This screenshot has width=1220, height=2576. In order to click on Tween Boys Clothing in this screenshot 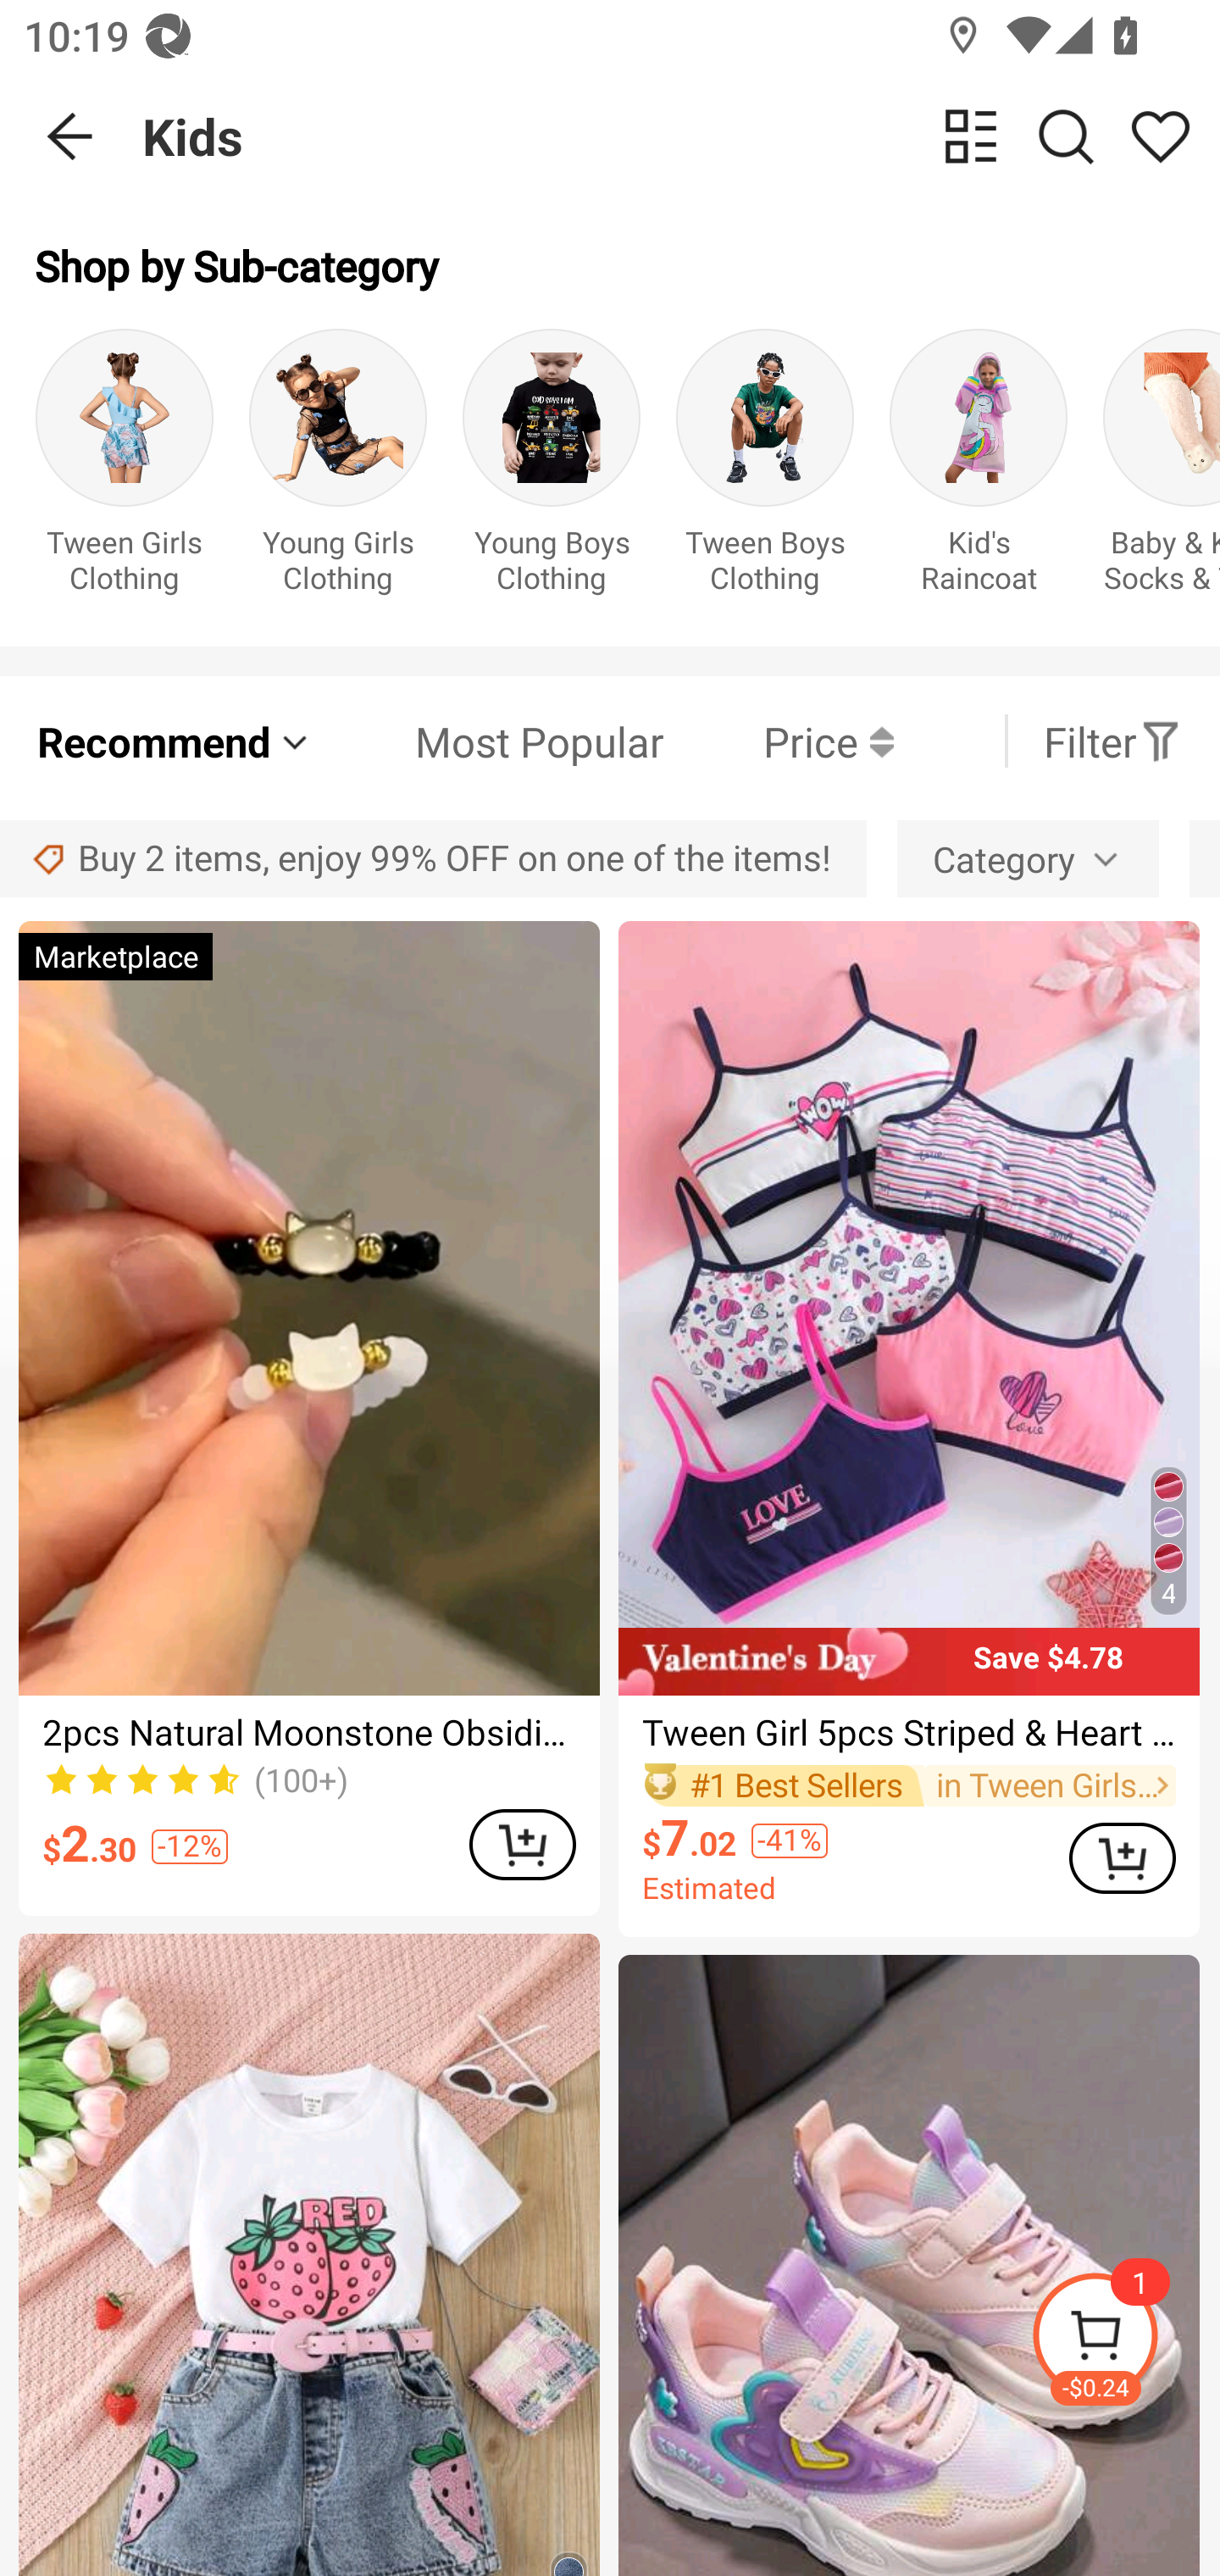, I will do `click(764, 469)`.